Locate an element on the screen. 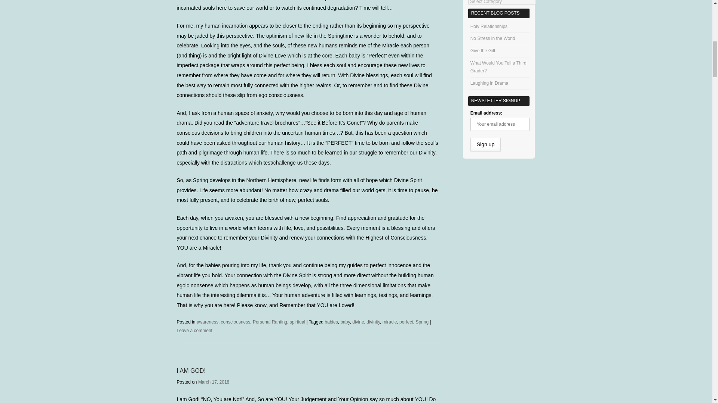  babies is located at coordinates (331, 322).